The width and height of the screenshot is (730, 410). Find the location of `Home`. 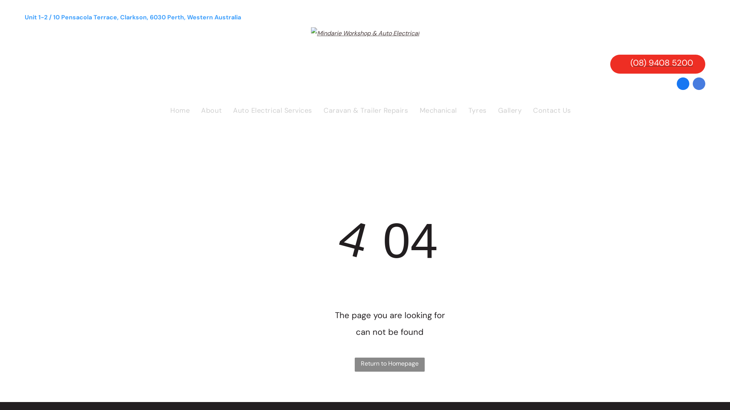

Home is located at coordinates (180, 110).